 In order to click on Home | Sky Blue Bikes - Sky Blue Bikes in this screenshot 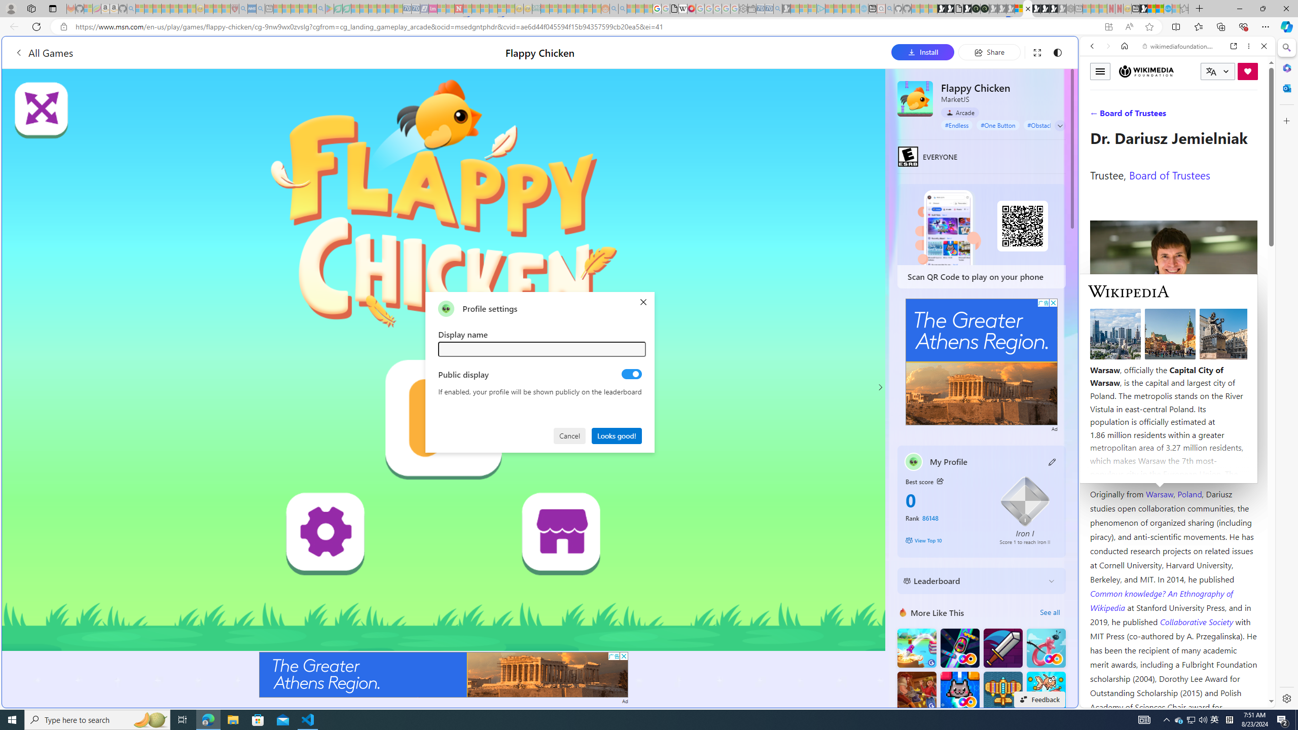, I will do `click(997, 216)`.